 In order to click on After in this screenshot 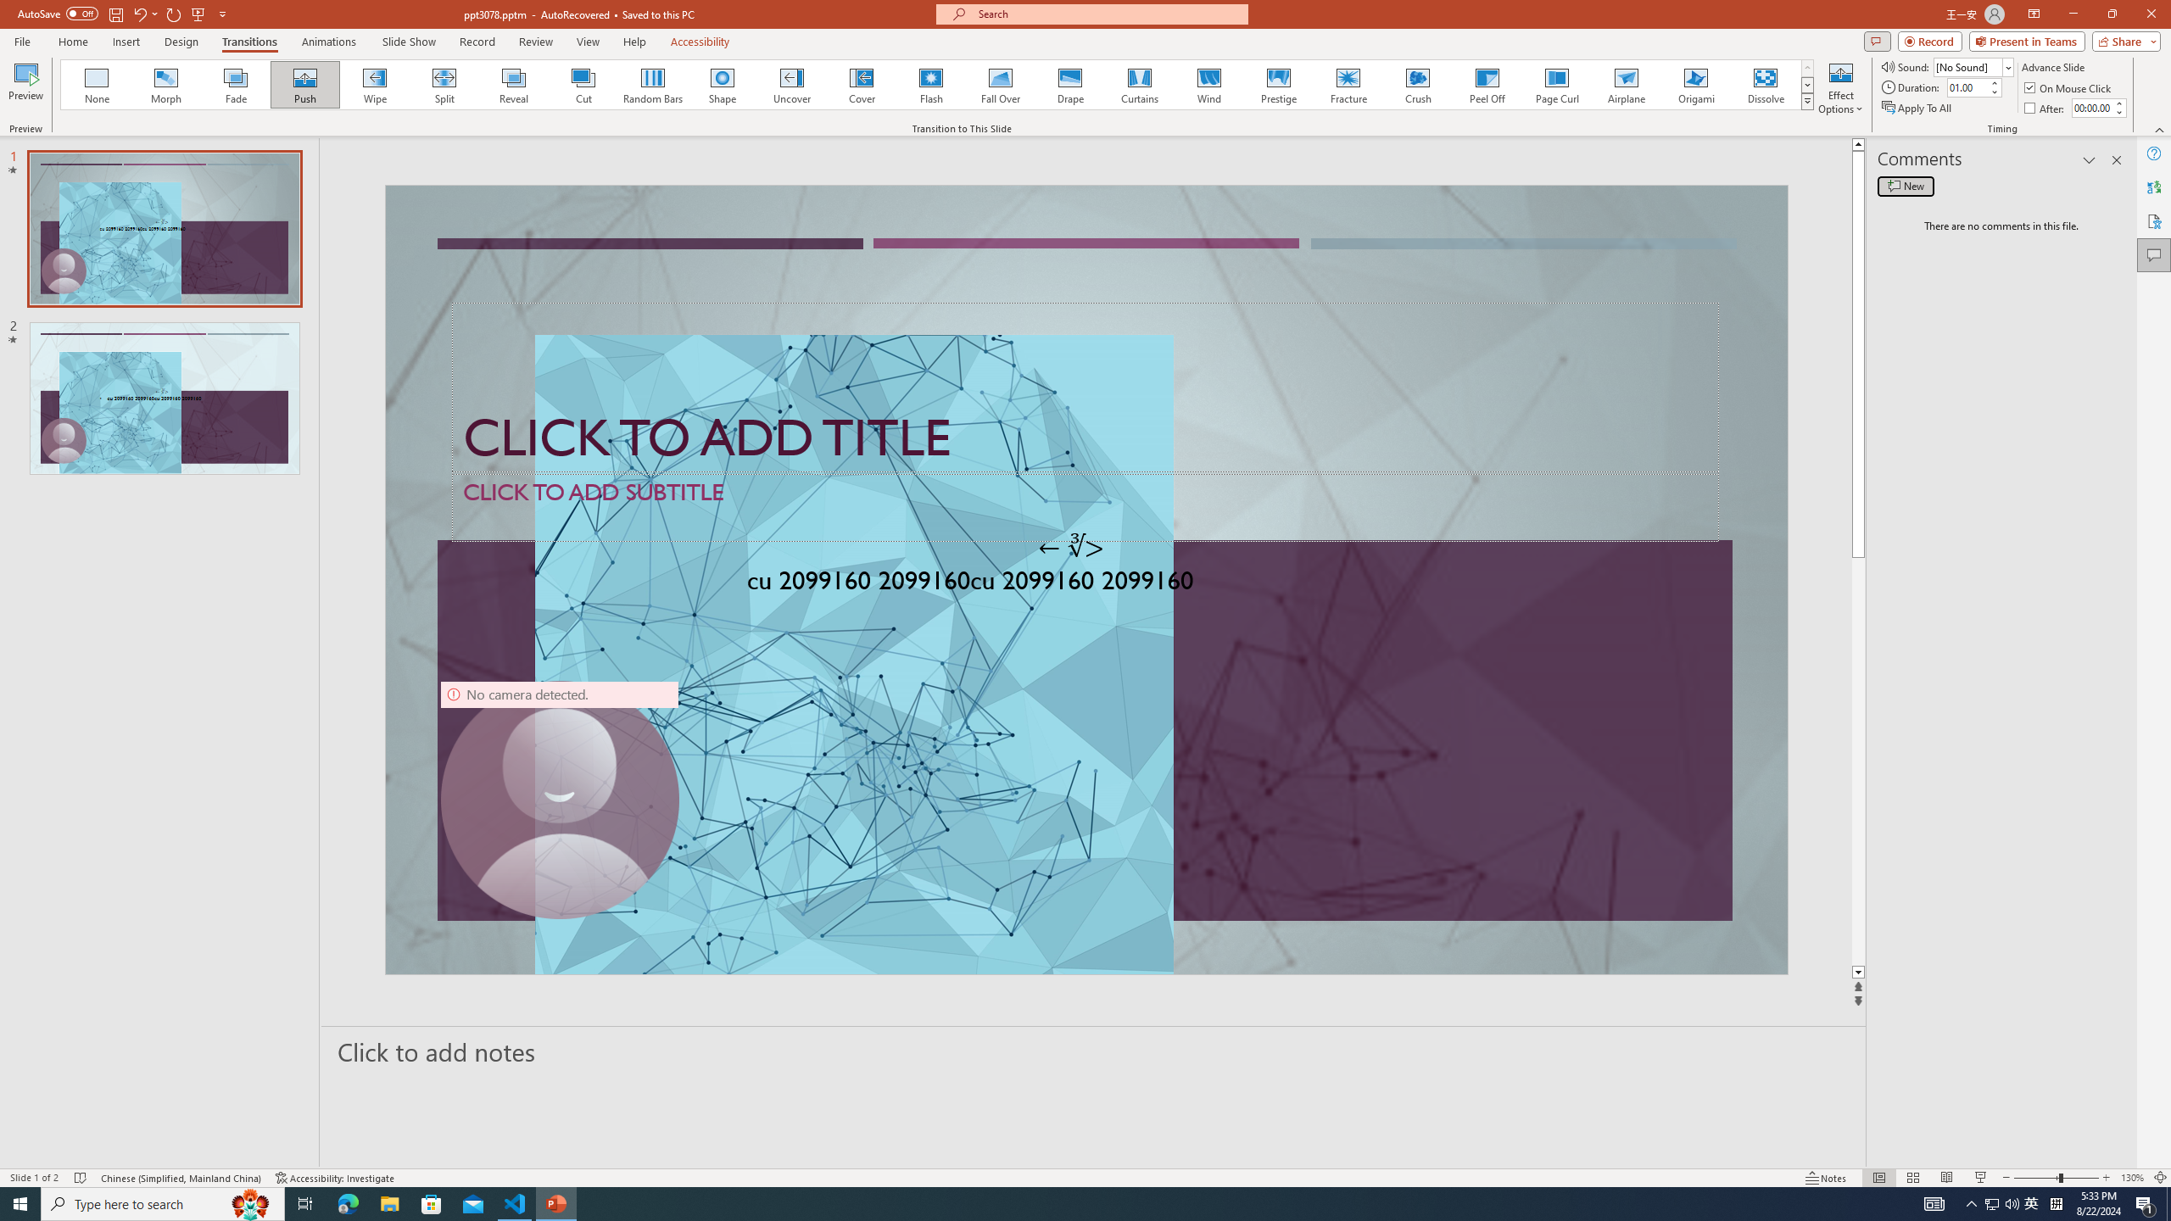, I will do `click(2045, 109)`.